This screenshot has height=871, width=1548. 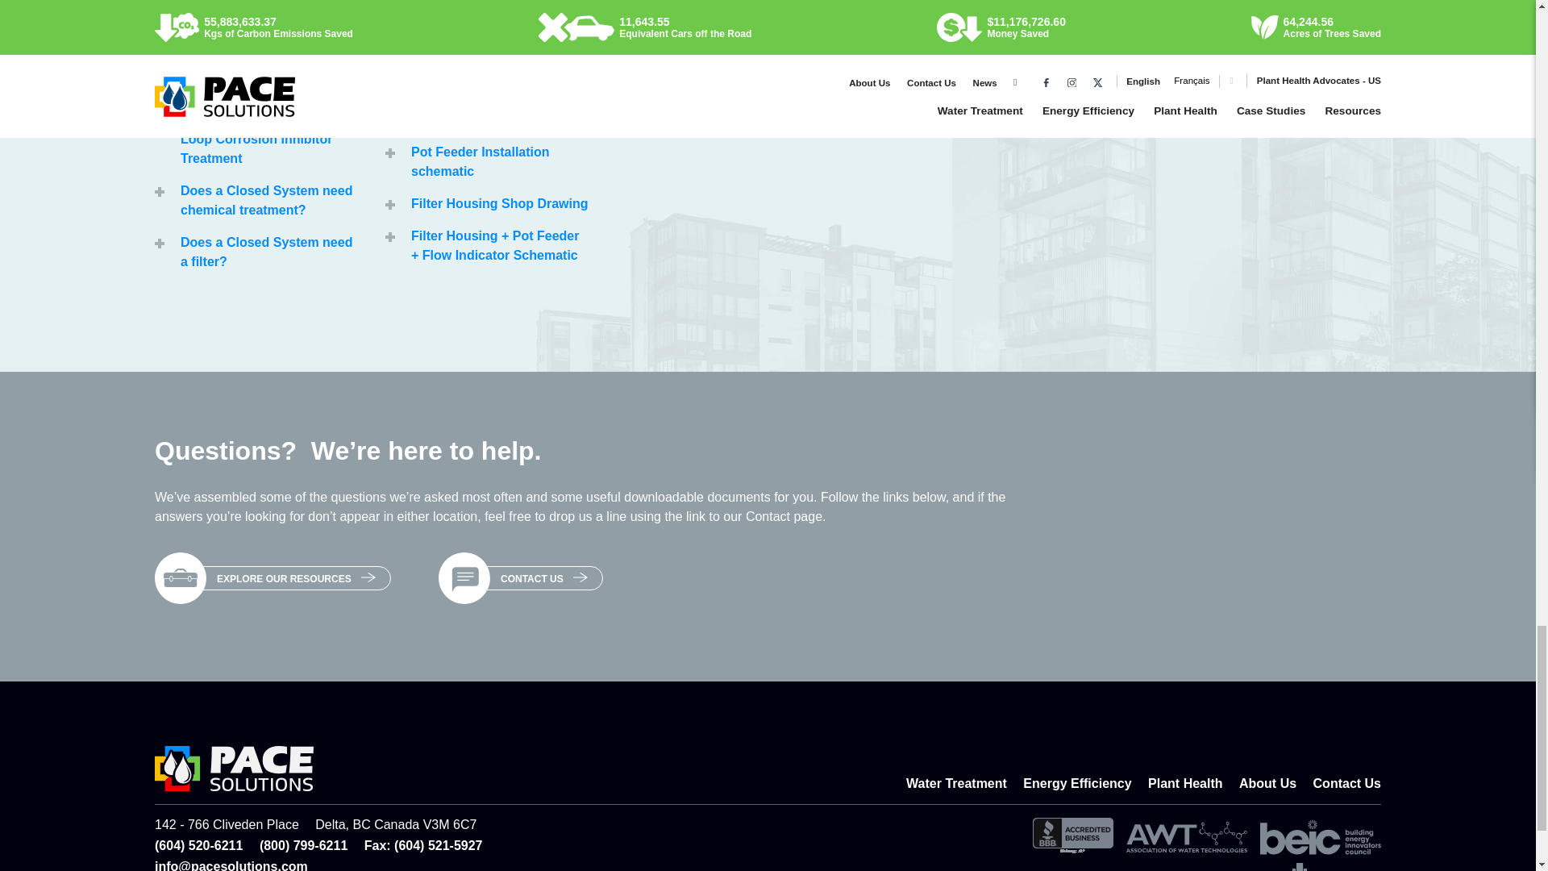 I want to click on International Toll-Free, so click(x=311, y=845).